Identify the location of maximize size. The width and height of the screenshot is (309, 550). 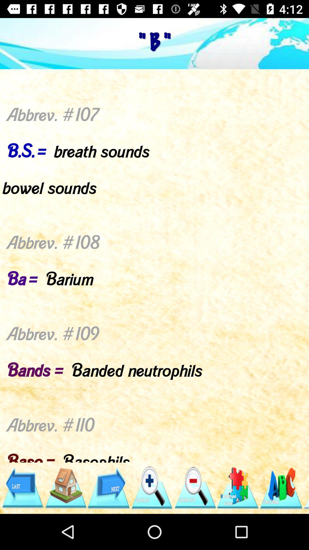
(152, 488).